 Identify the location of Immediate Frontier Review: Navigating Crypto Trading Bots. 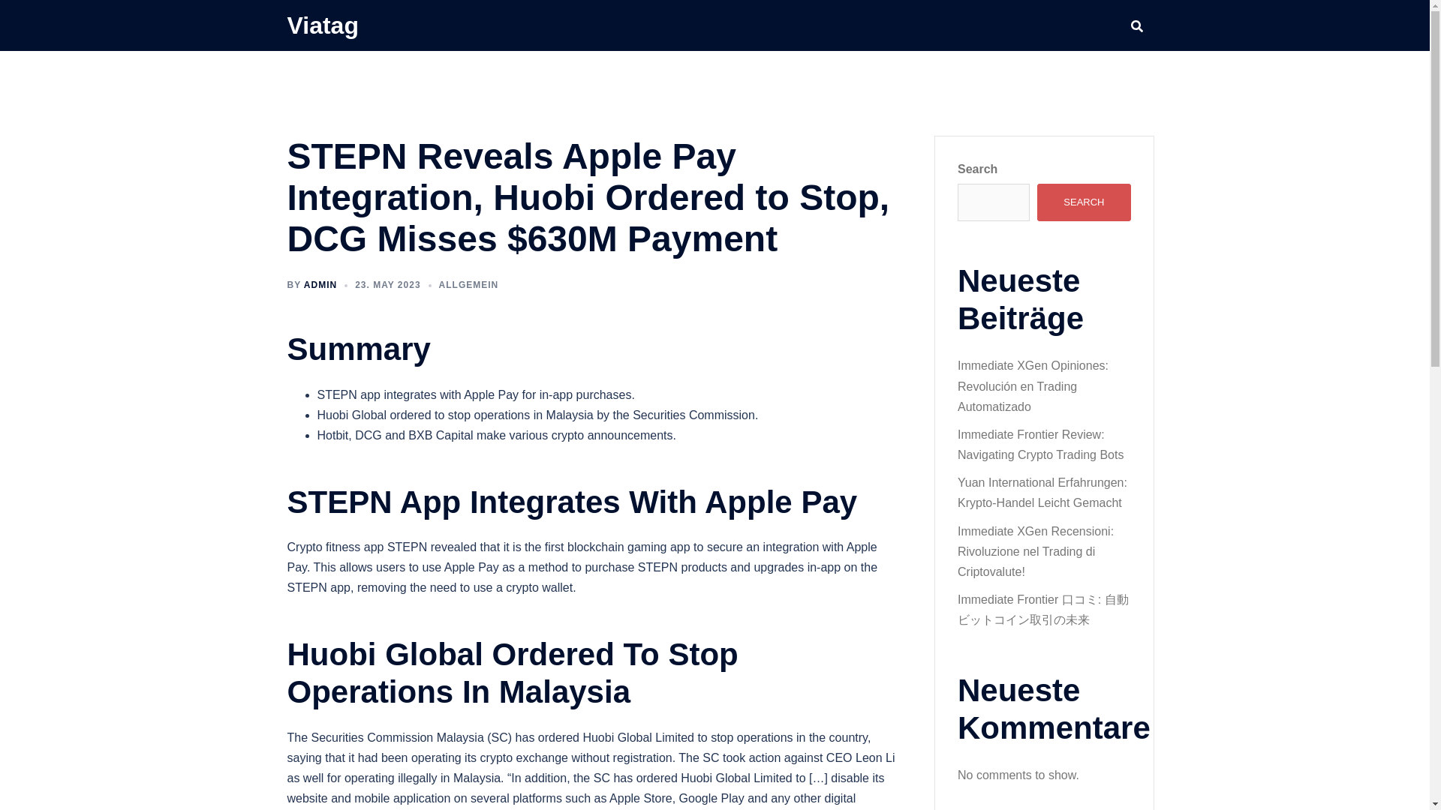
(1040, 444).